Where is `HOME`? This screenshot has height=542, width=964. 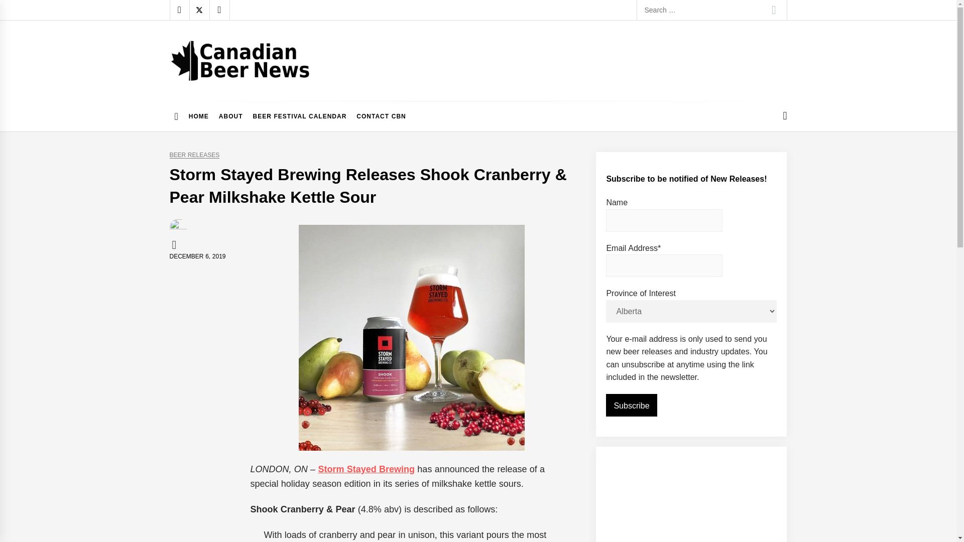
HOME is located at coordinates (199, 116).